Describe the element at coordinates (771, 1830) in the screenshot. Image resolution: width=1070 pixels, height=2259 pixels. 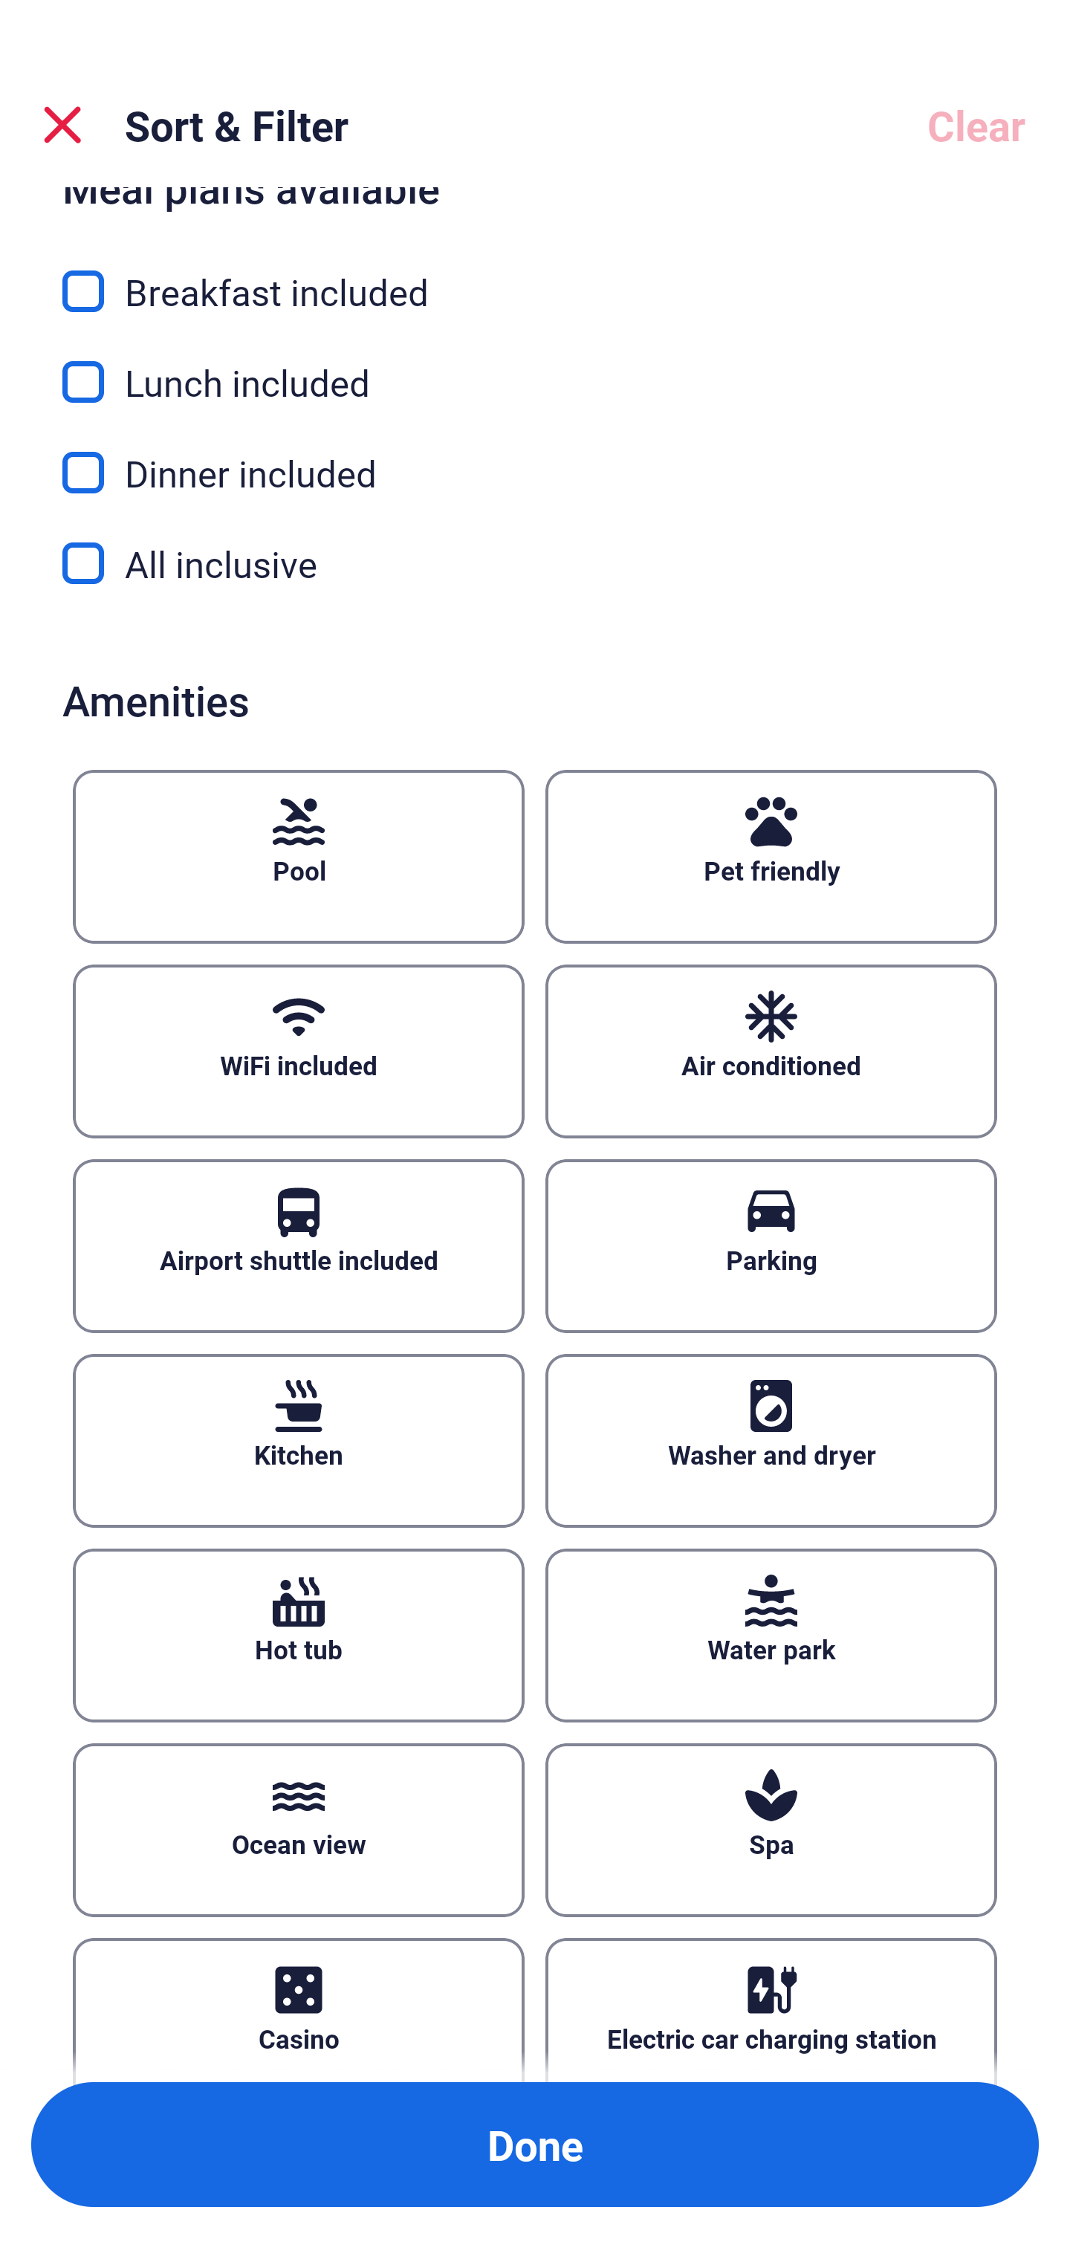
I see `Spa` at that location.